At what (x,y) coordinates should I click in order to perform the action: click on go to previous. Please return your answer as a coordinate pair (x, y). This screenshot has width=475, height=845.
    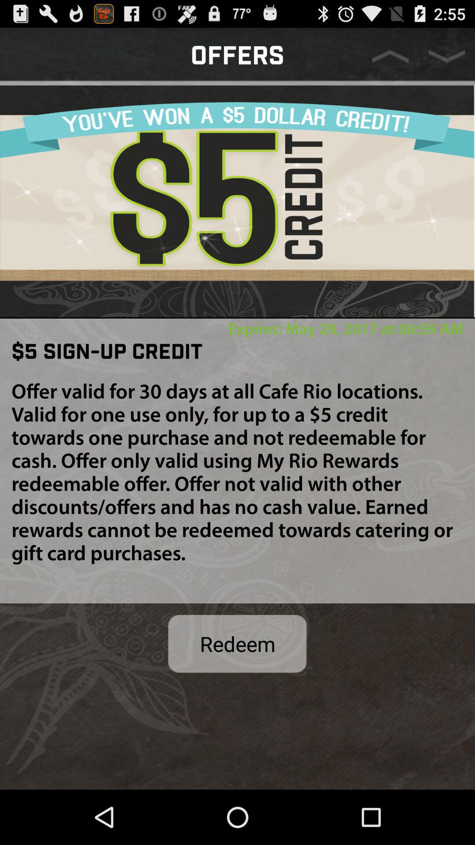
    Looking at the image, I should click on (390, 56).